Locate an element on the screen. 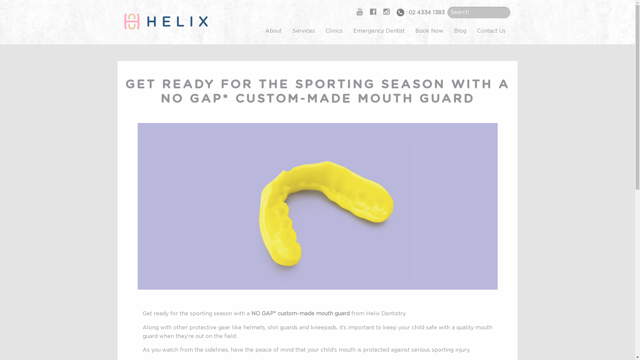 This screenshot has height=360, width=640. 02 4334 1383 is located at coordinates (427, 13).